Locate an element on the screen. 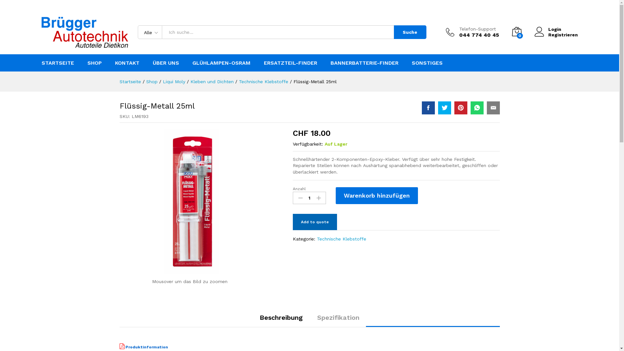 The width and height of the screenshot is (624, 351). Shop is located at coordinates (152, 82).